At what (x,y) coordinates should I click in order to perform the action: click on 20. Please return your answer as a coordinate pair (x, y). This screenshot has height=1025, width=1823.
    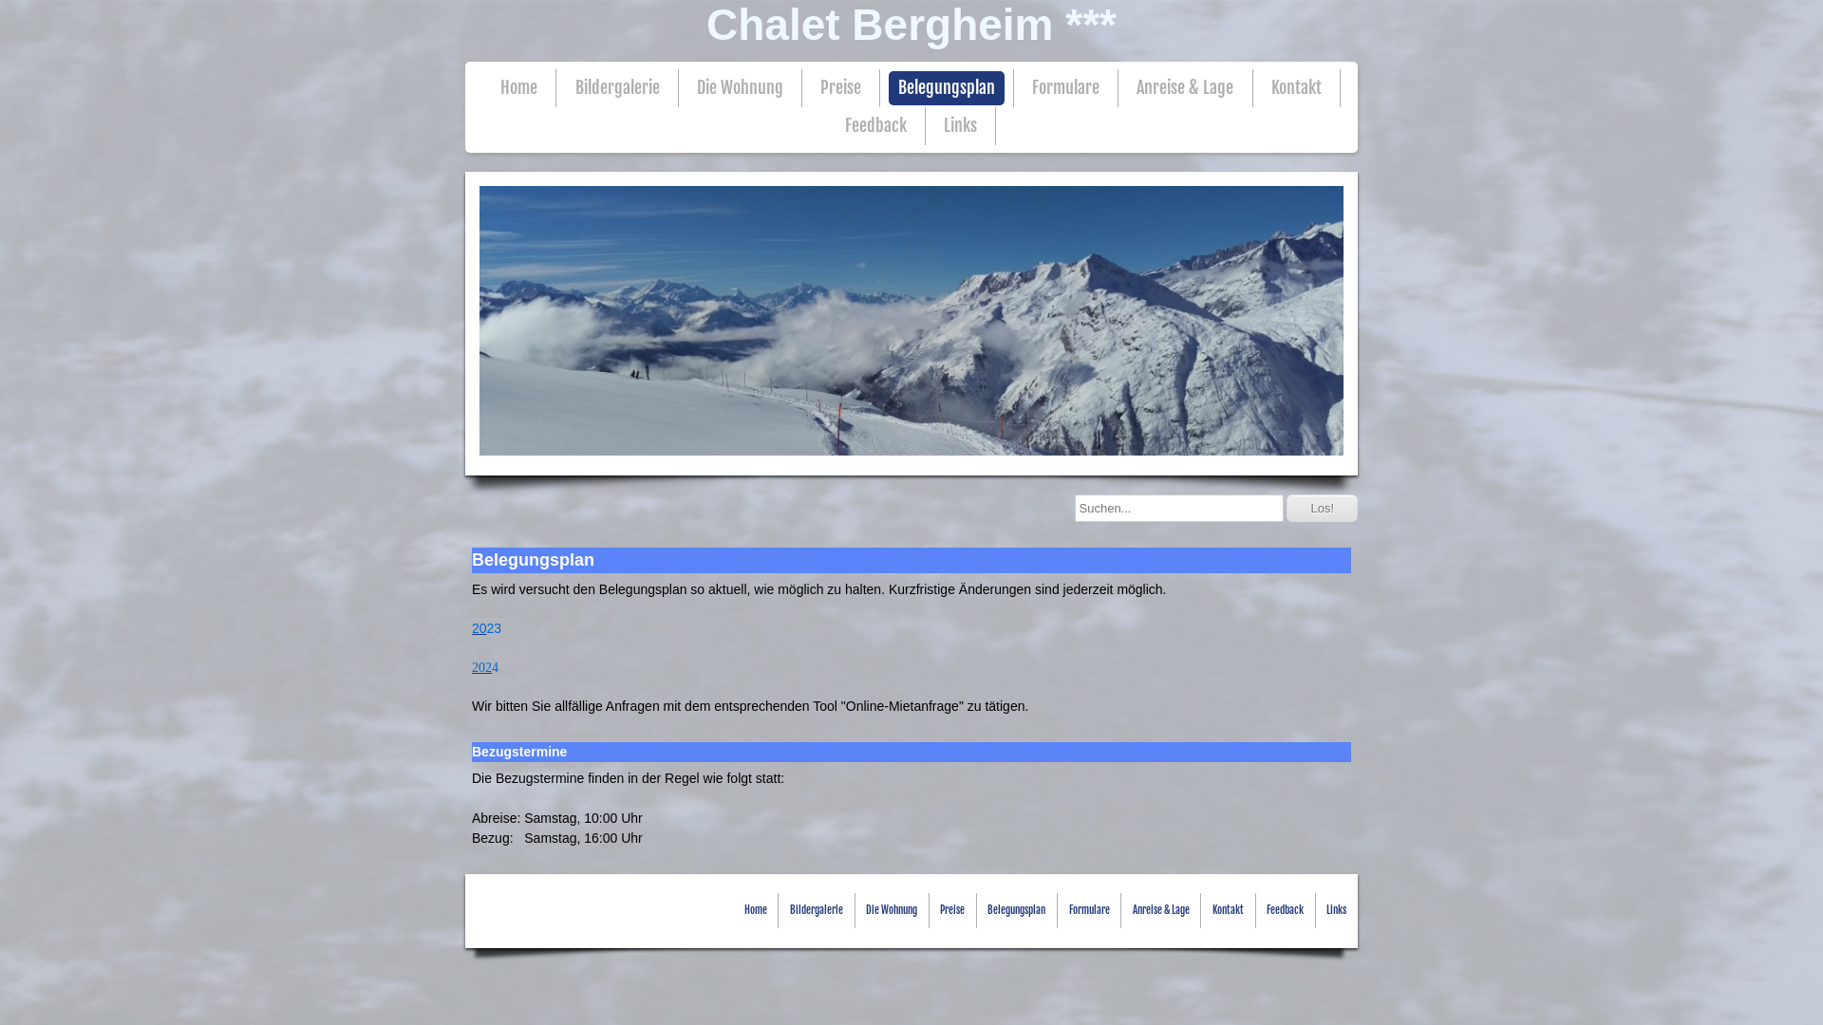
    Looking at the image, I should click on (479, 628).